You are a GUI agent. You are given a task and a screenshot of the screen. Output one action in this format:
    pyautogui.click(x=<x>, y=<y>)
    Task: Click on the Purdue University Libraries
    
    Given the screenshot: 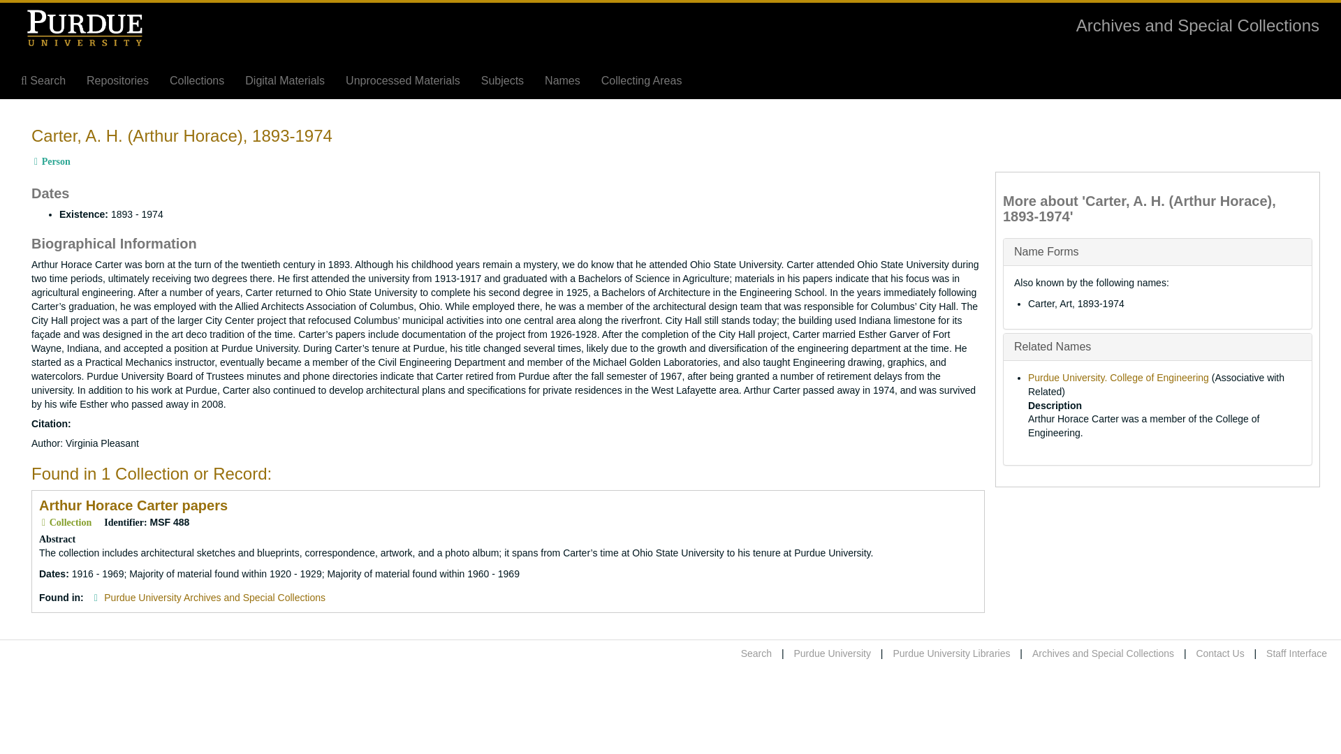 What is the action you would take?
    pyautogui.click(x=951, y=653)
    